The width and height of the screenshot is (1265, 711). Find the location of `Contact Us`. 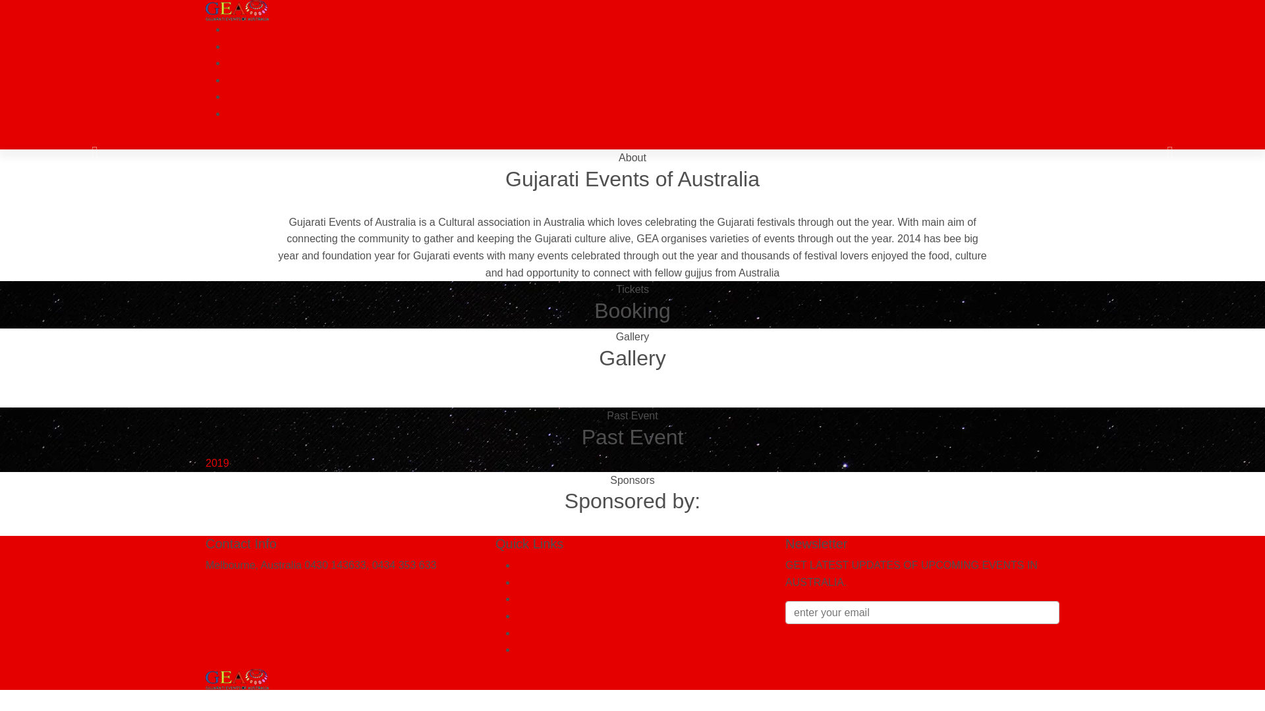

Contact Us is located at coordinates (253, 113).